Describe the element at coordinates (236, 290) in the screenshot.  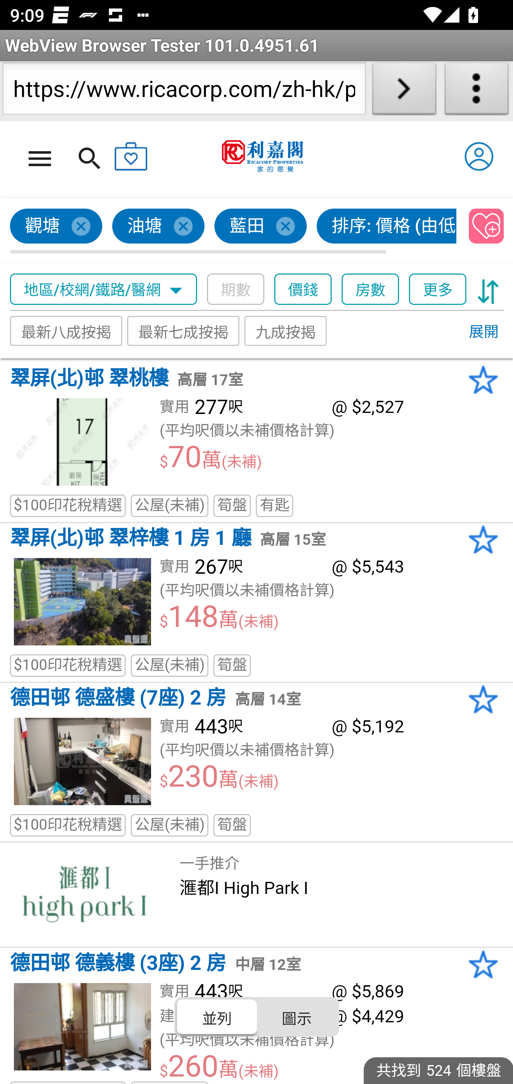
I see `期數` at that location.